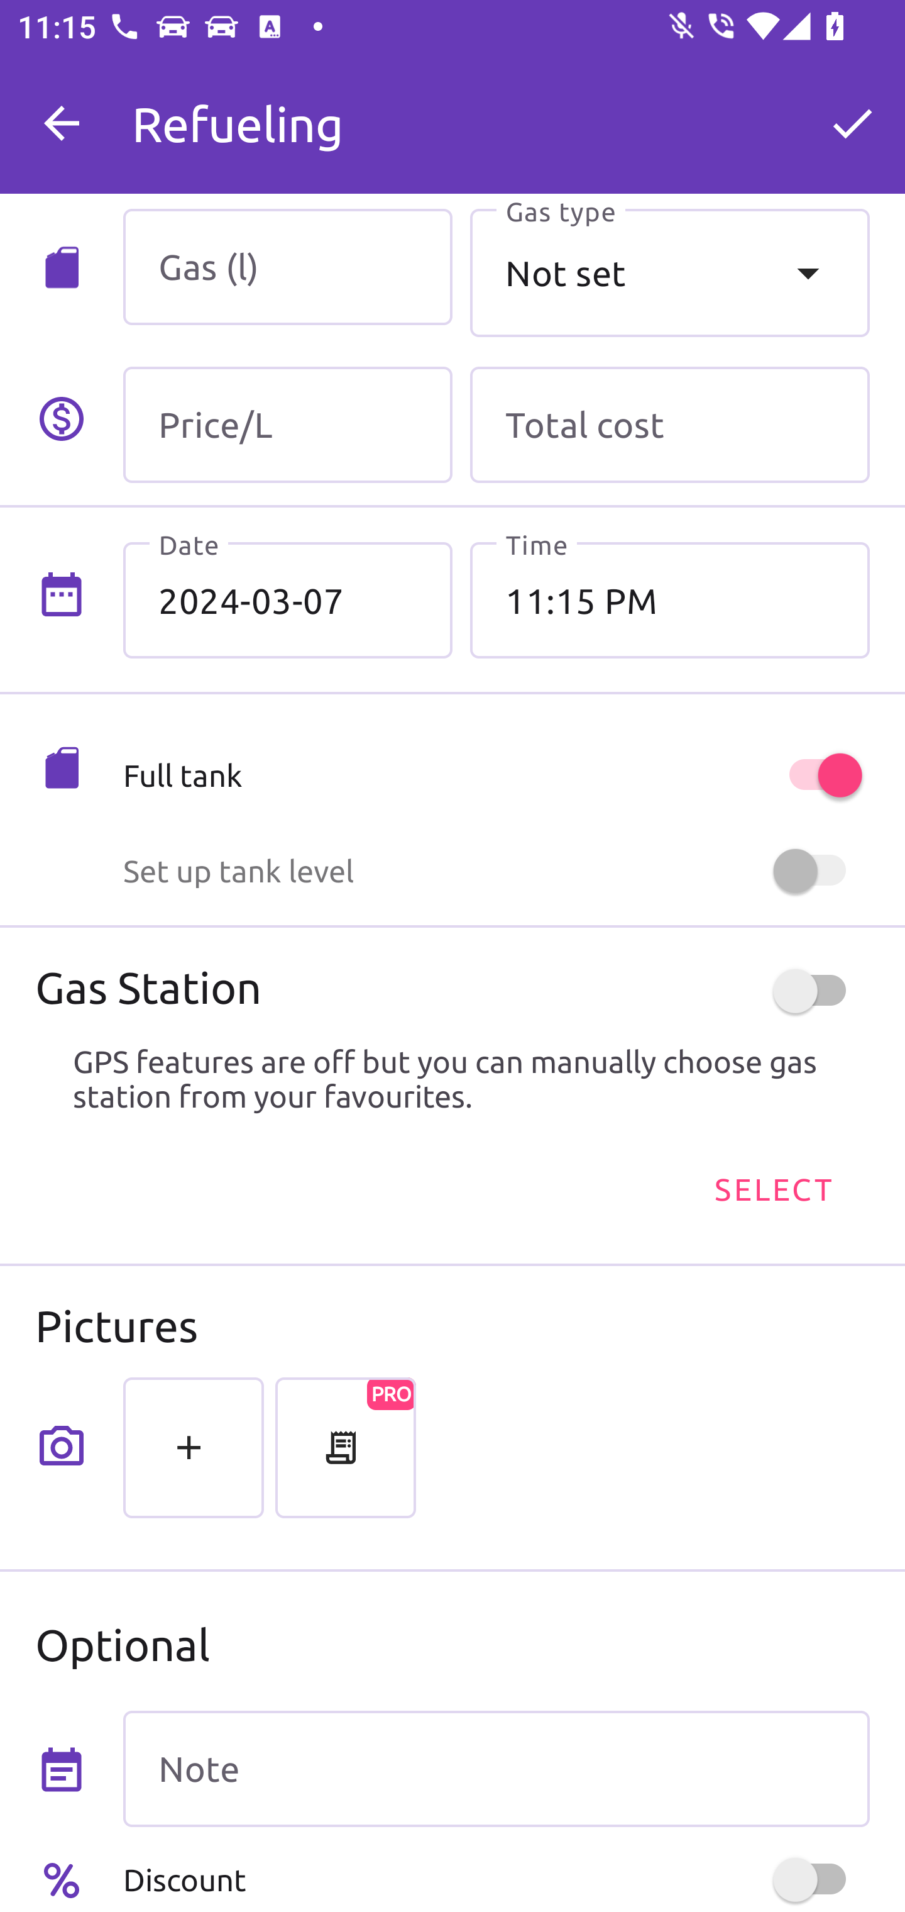  Describe the element at coordinates (496, 113) in the screenshot. I see `A No name 0 km` at that location.